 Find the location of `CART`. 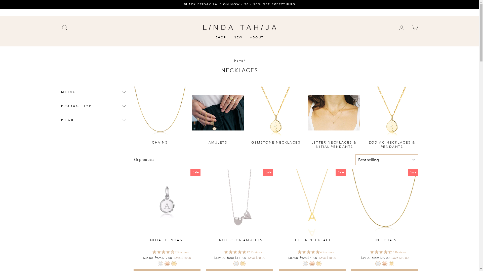

CART is located at coordinates (415, 28).